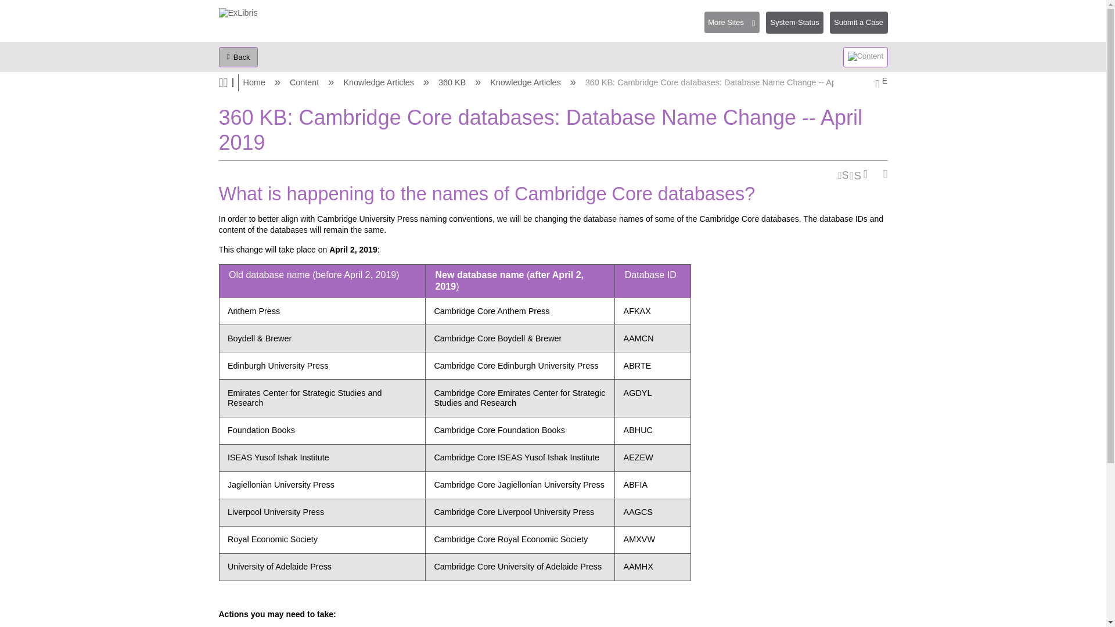 Image resolution: width=1115 pixels, height=627 pixels. What do you see at coordinates (855, 174) in the screenshot?
I see `Share page by email` at bounding box center [855, 174].